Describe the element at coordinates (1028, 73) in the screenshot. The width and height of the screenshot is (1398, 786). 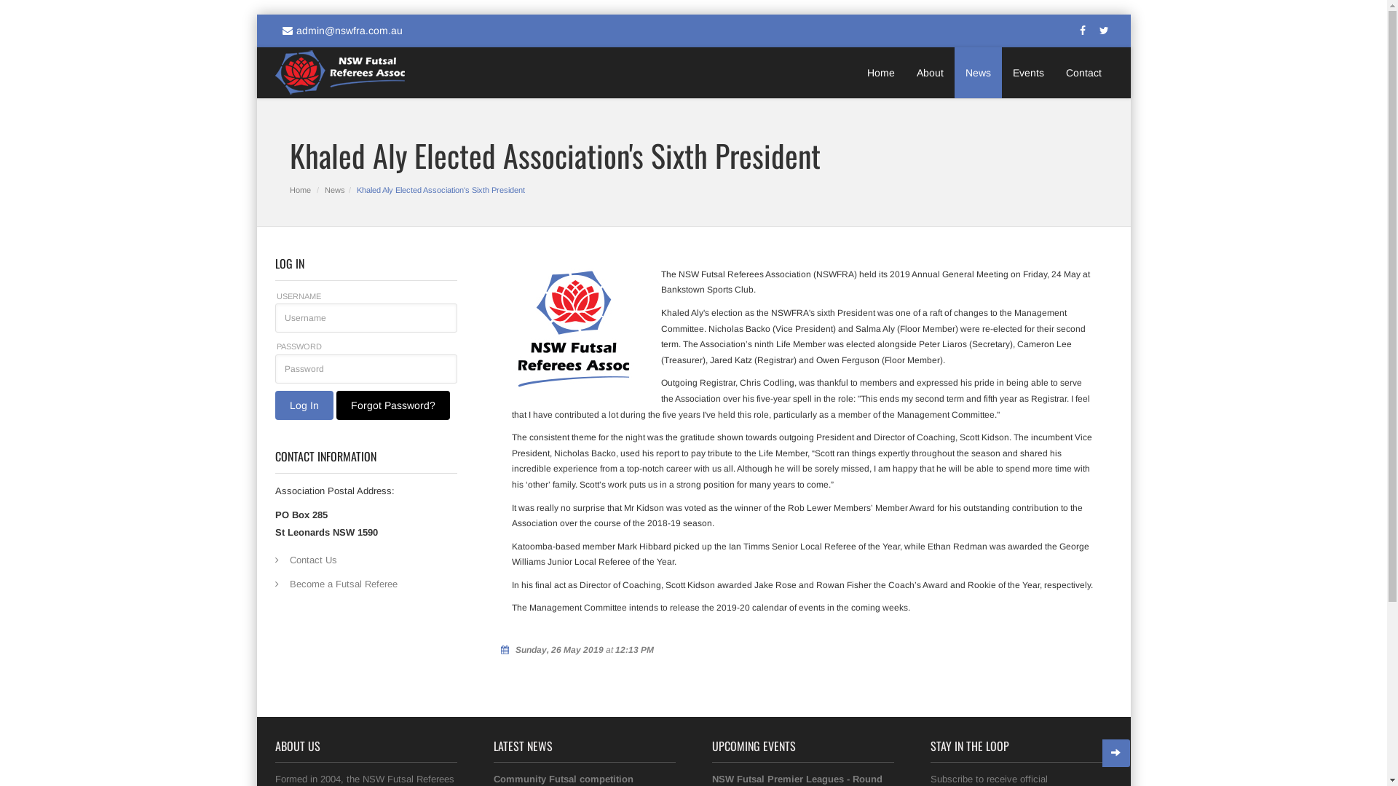
I see `Events` at that location.